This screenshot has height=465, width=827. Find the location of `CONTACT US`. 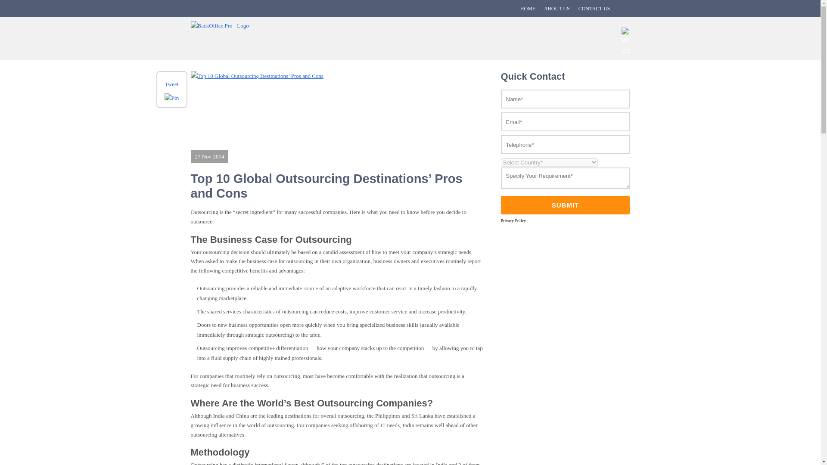

CONTACT US is located at coordinates (594, 9).